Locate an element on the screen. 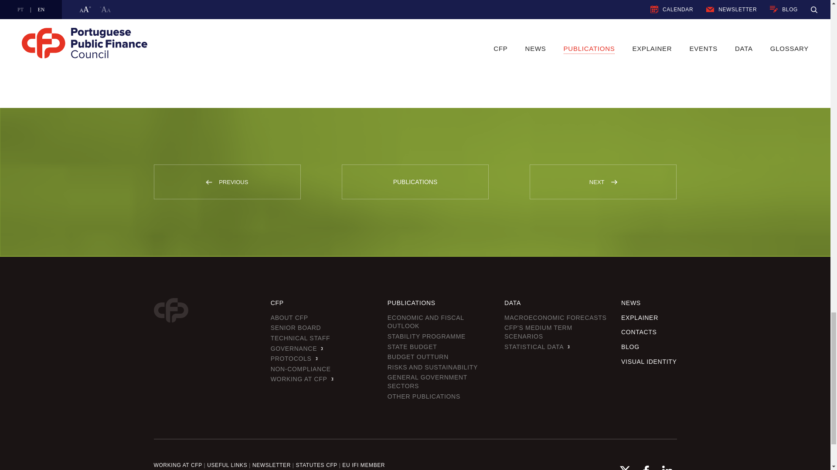 The height and width of the screenshot is (470, 837). Next is located at coordinates (614, 182).